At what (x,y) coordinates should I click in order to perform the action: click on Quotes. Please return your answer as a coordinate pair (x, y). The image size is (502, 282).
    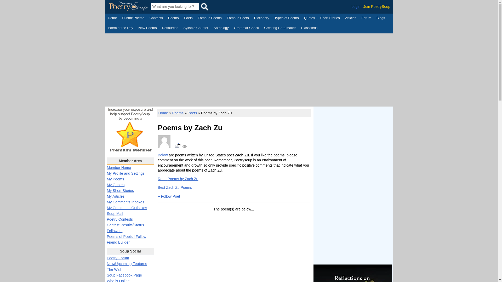
    Looking at the image, I should click on (310, 19).